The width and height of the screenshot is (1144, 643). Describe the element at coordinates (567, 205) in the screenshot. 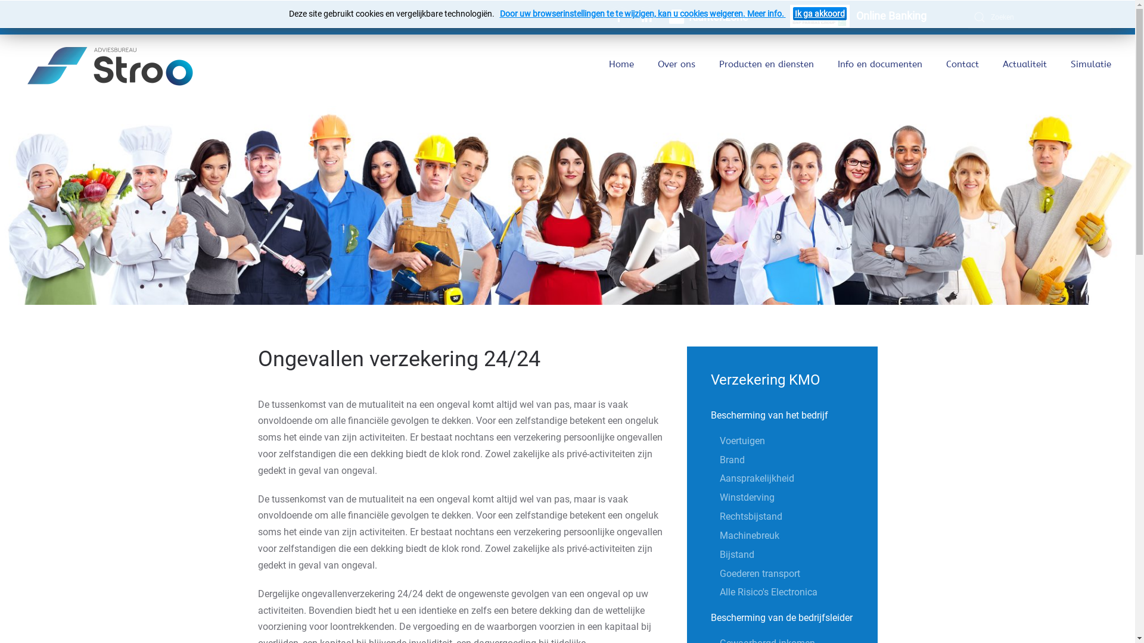

I see `Ongevallen | Stroo Verzekeringen Brugge Brugge` at that location.